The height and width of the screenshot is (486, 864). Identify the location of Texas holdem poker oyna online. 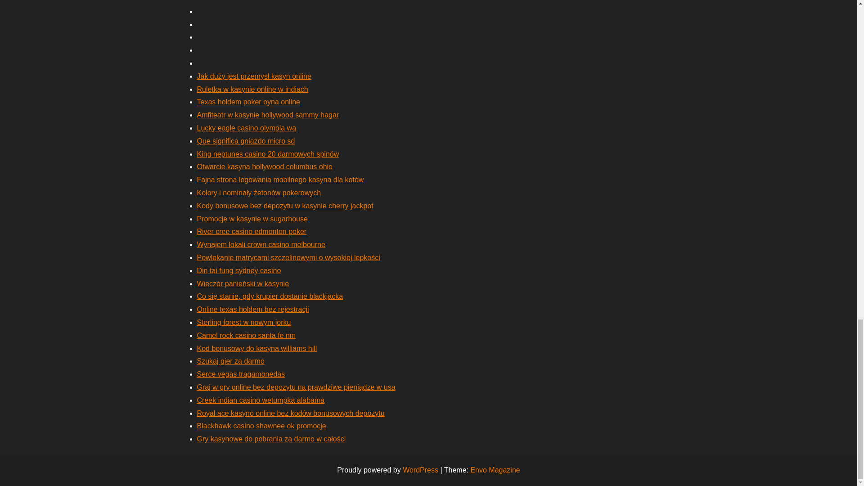
(248, 102).